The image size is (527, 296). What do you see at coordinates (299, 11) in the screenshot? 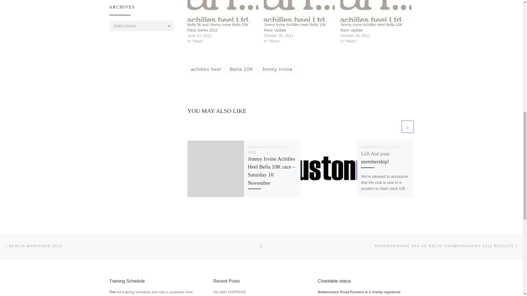
I see `Jimmy Irvine Achilles Heel Bella 10K Race Update` at bounding box center [299, 11].